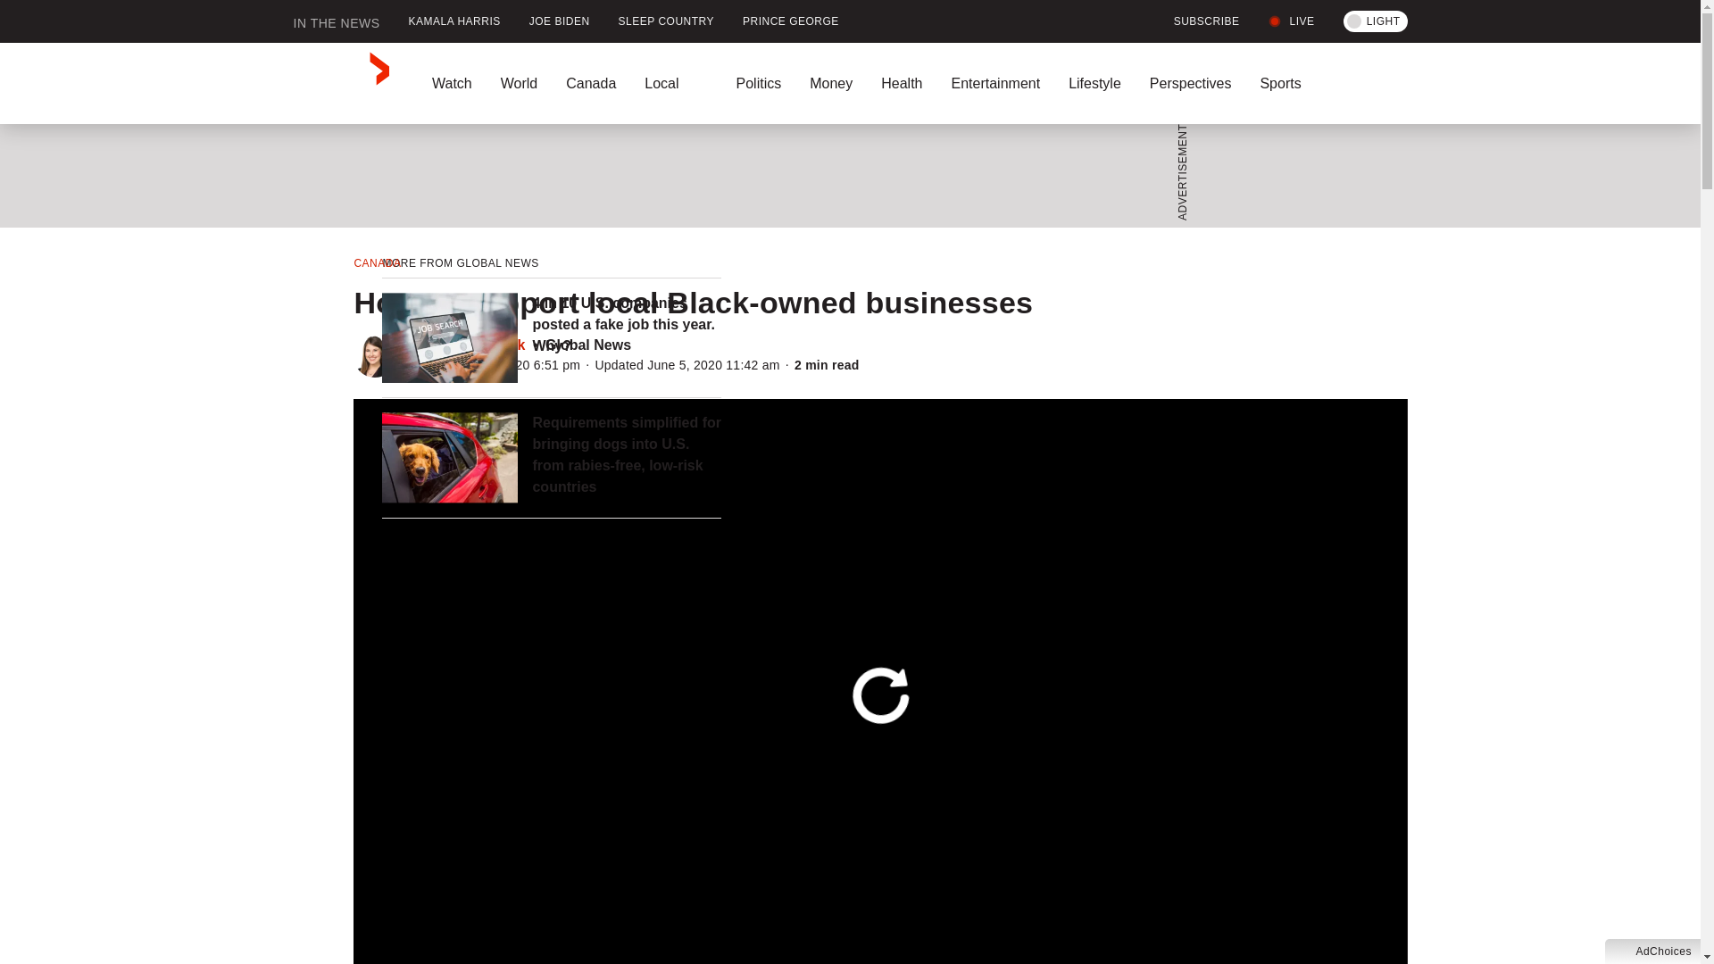  I want to click on Local, so click(676, 83).